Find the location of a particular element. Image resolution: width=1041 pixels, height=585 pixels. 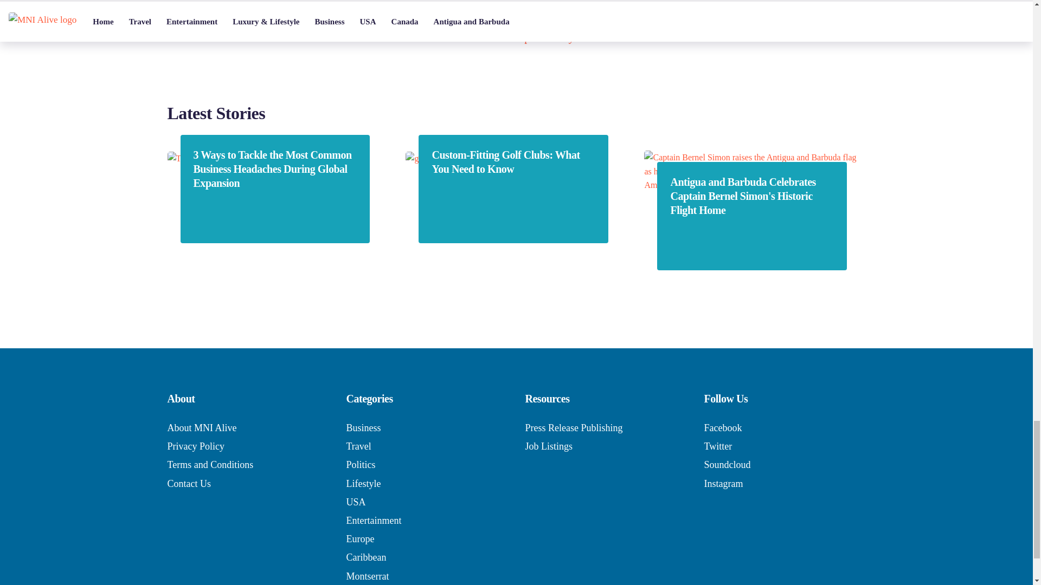

Privacy Policy is located at coordinates (195, 446).